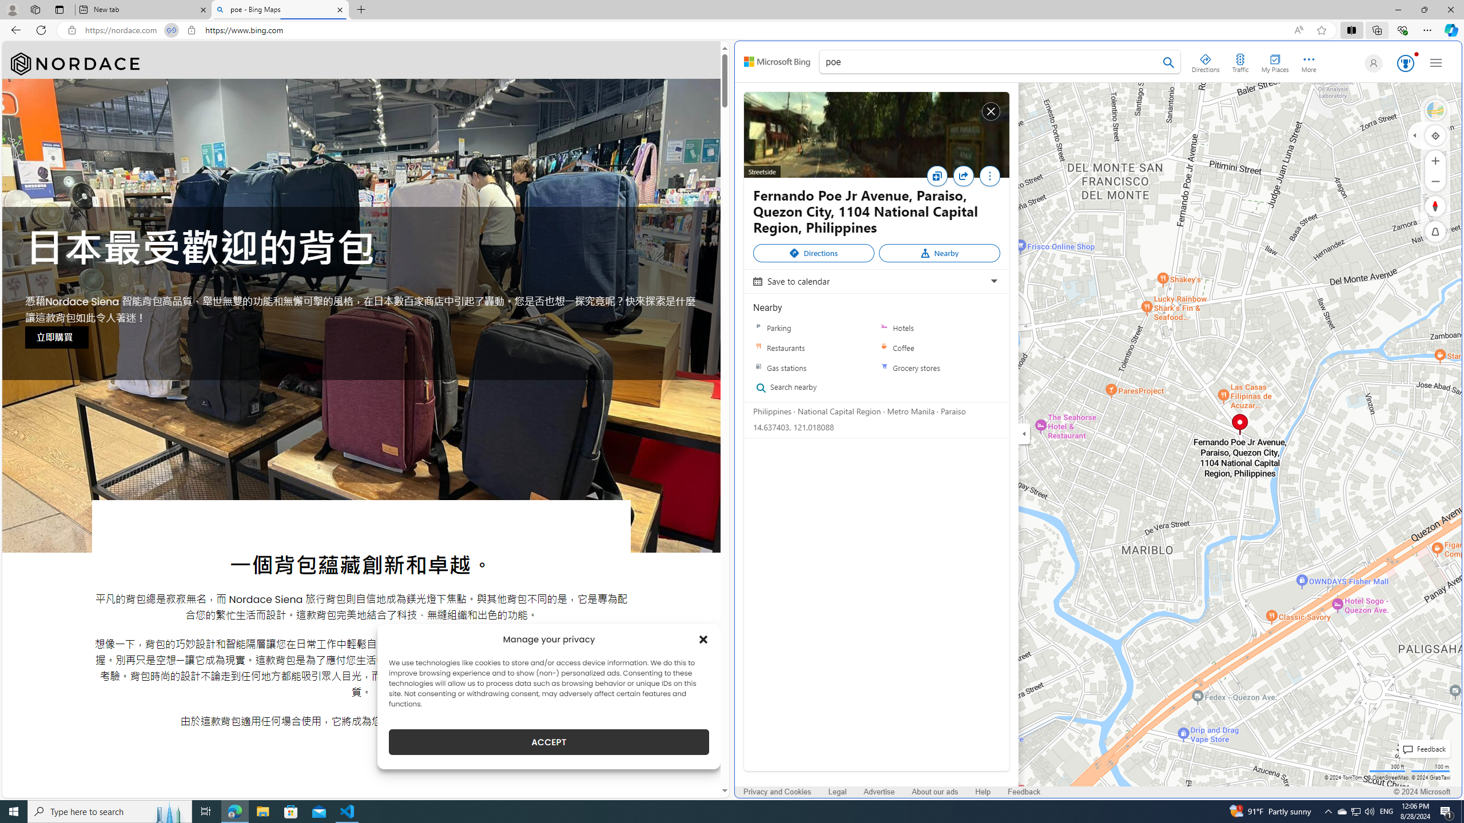 The image size is (1464, 823). I want to click on Help, so click(982, 792).